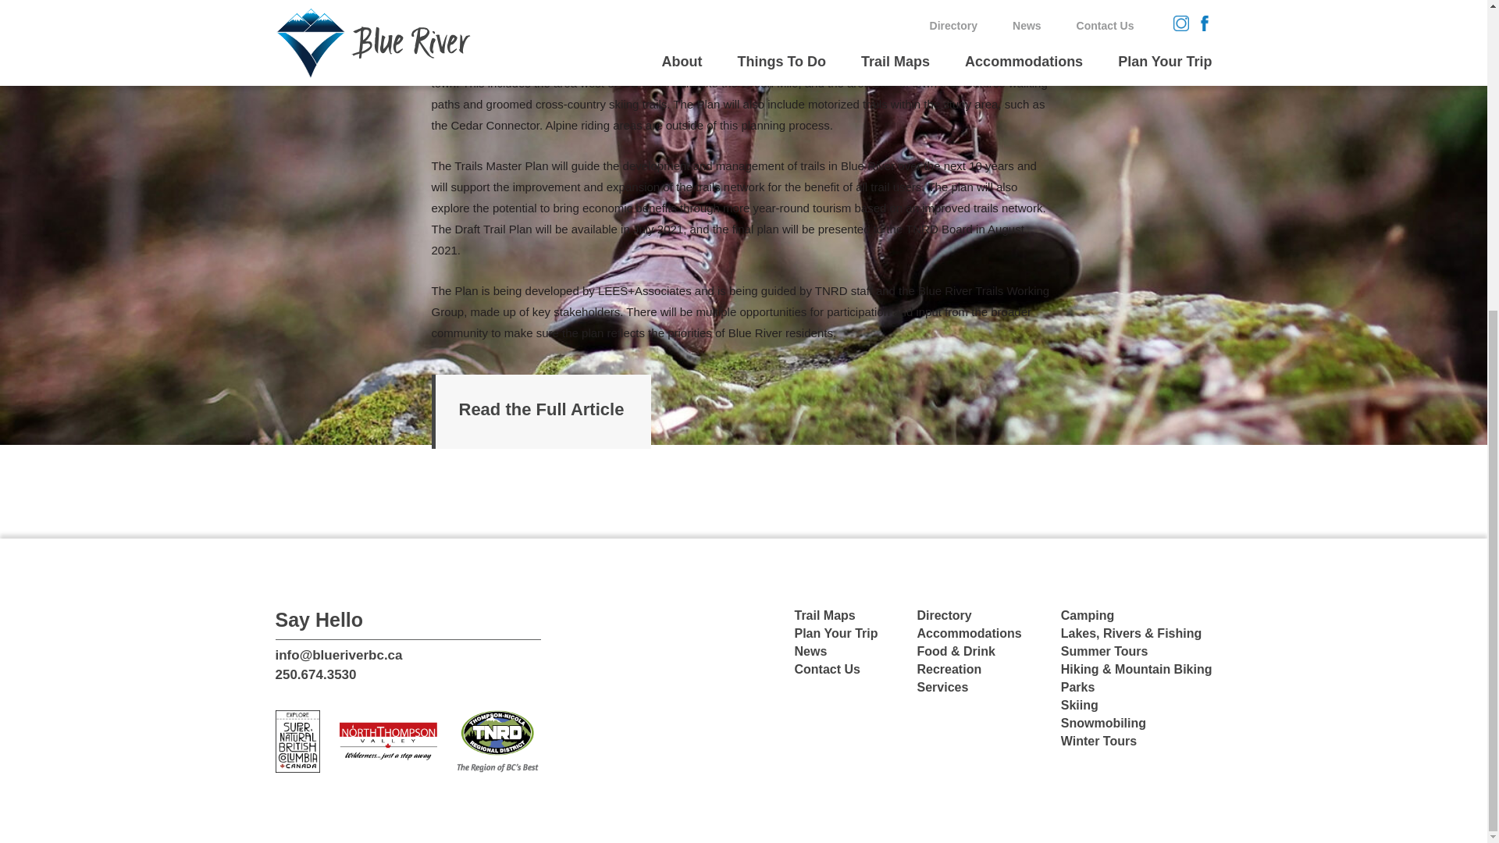  I want to click on Camping, so click(1087, 615).